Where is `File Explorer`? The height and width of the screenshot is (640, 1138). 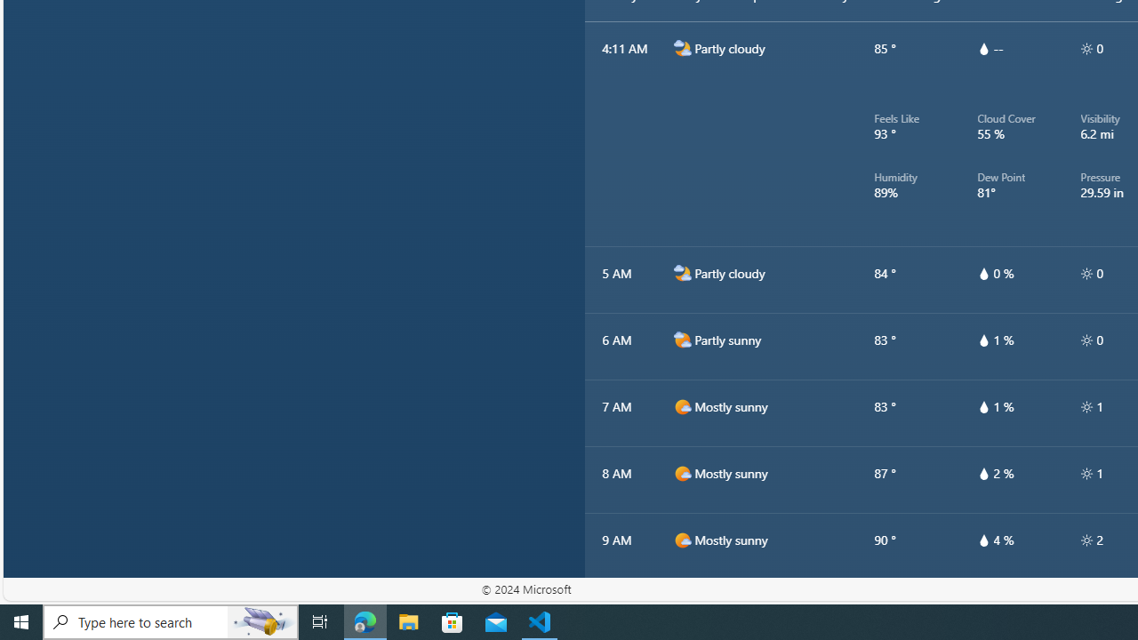 File Explorer is located at coordinates (409, 622).